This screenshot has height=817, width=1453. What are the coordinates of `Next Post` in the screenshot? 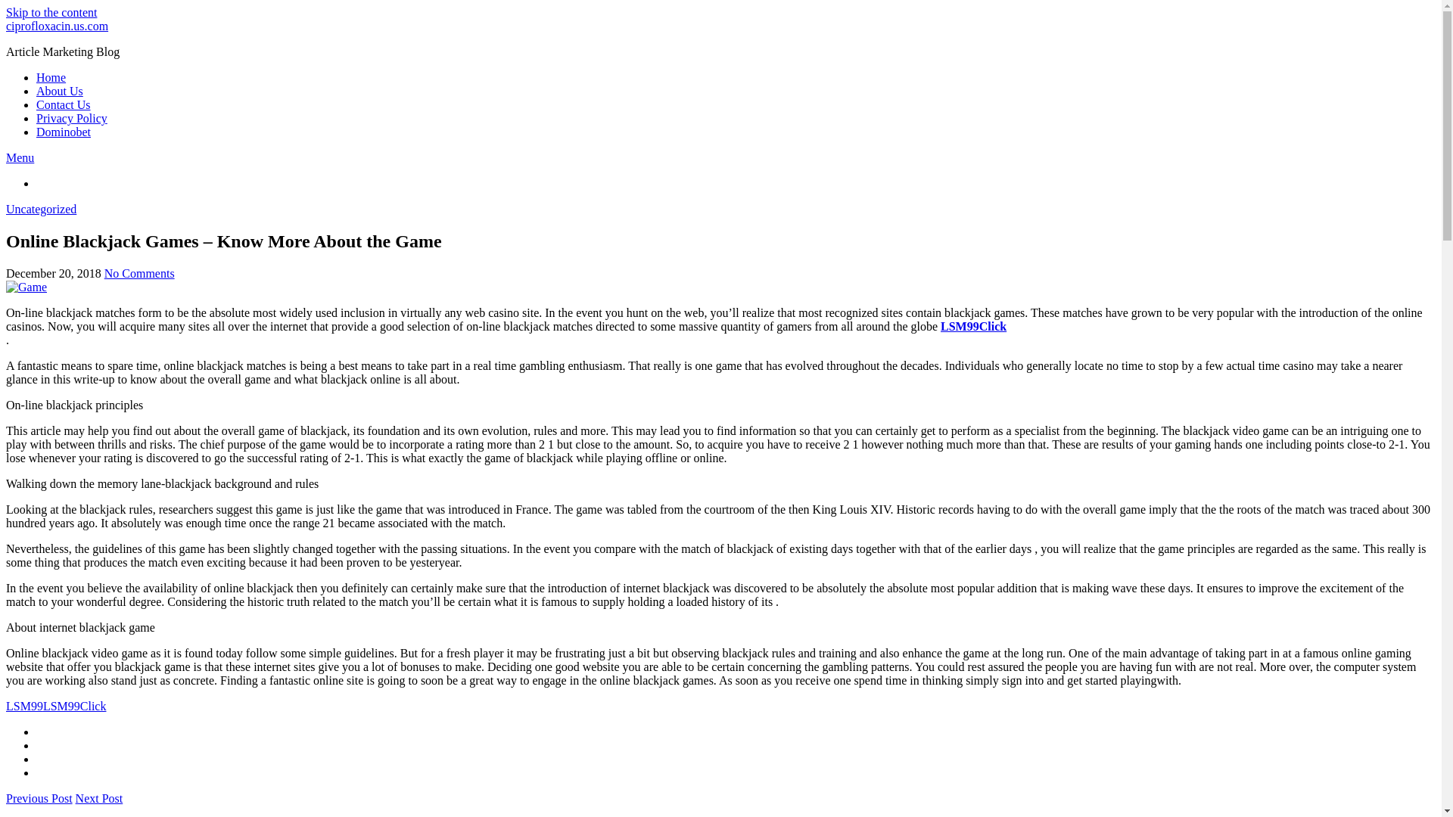 It's located at (99, 797).